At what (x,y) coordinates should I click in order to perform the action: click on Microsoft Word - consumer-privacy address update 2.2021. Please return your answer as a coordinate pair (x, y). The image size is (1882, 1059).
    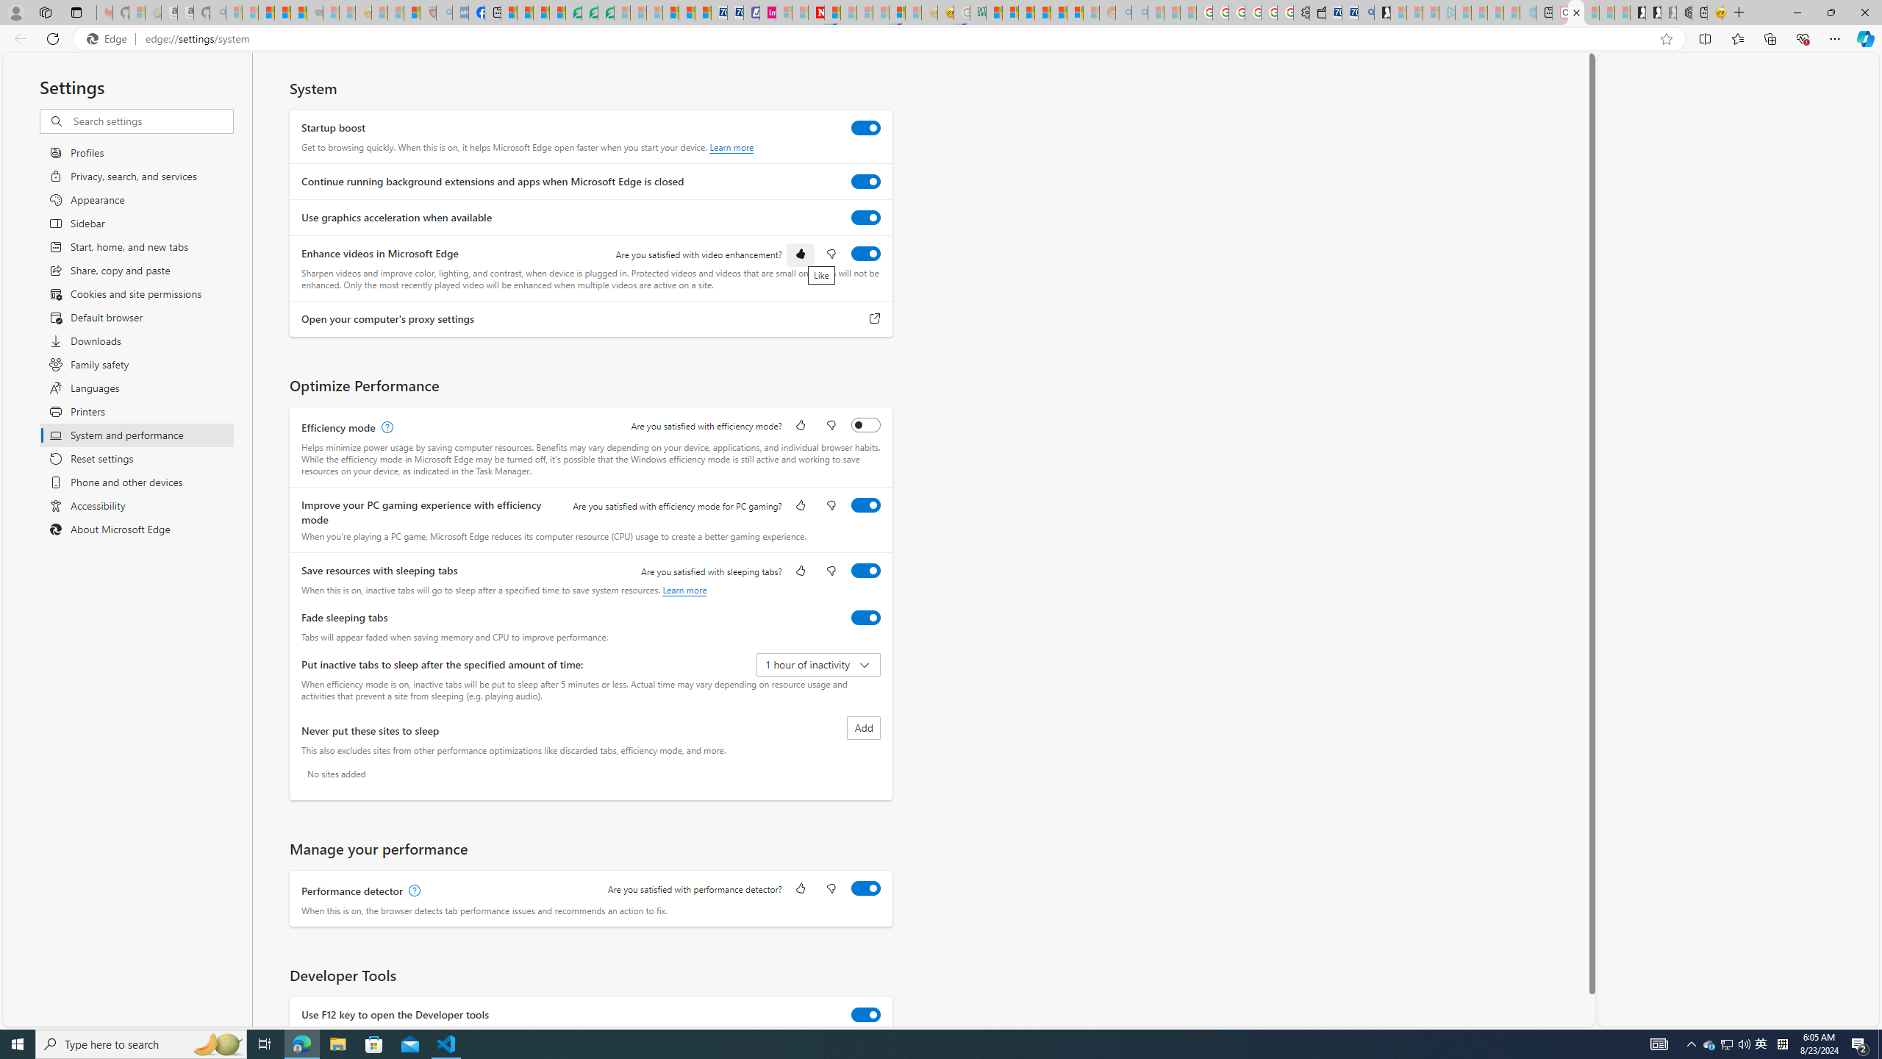
    Looking at the image, I should click on (606, 13).